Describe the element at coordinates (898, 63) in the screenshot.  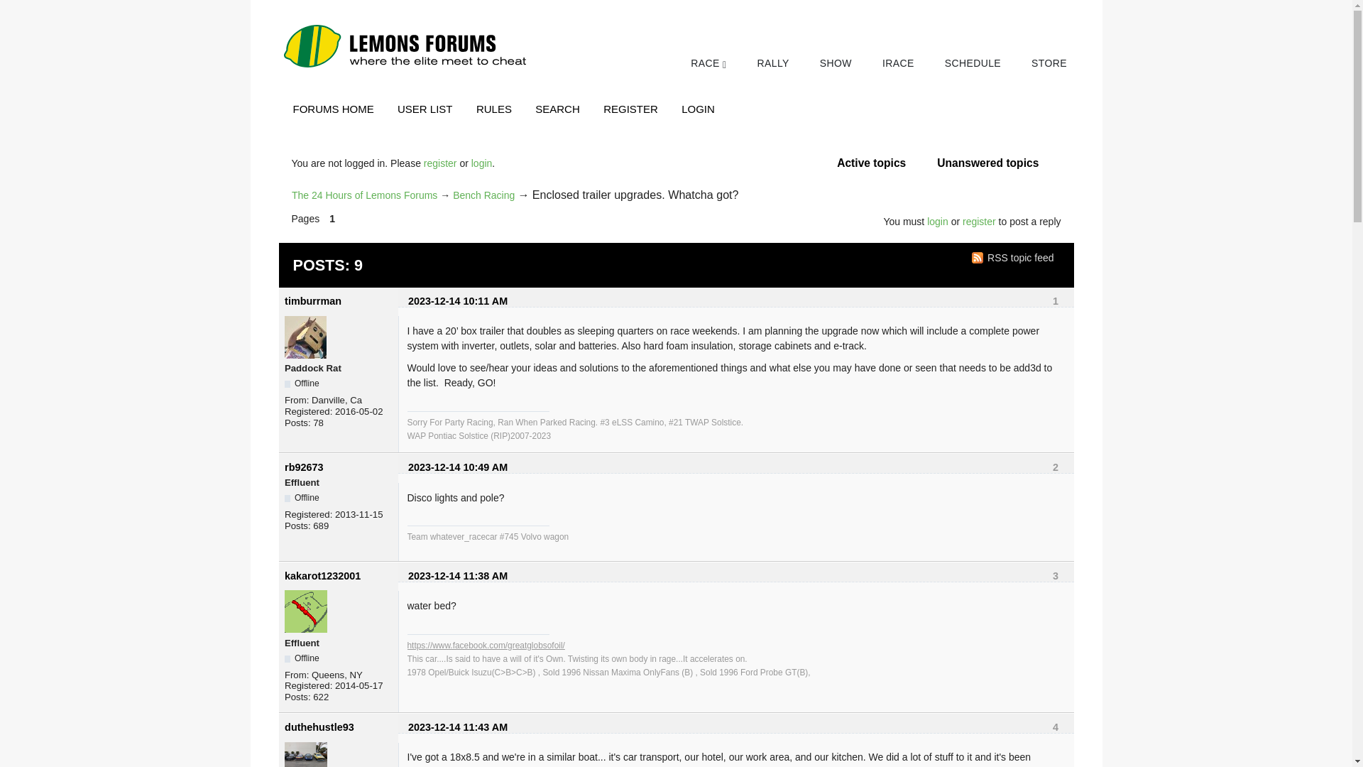
I see `IRACE` at that location.